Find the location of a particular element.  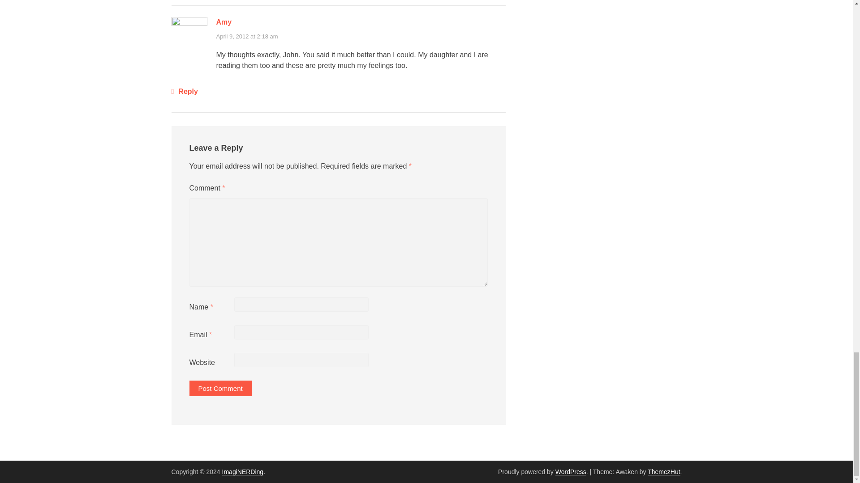

Post Comment is located at coordinates (220, 388).